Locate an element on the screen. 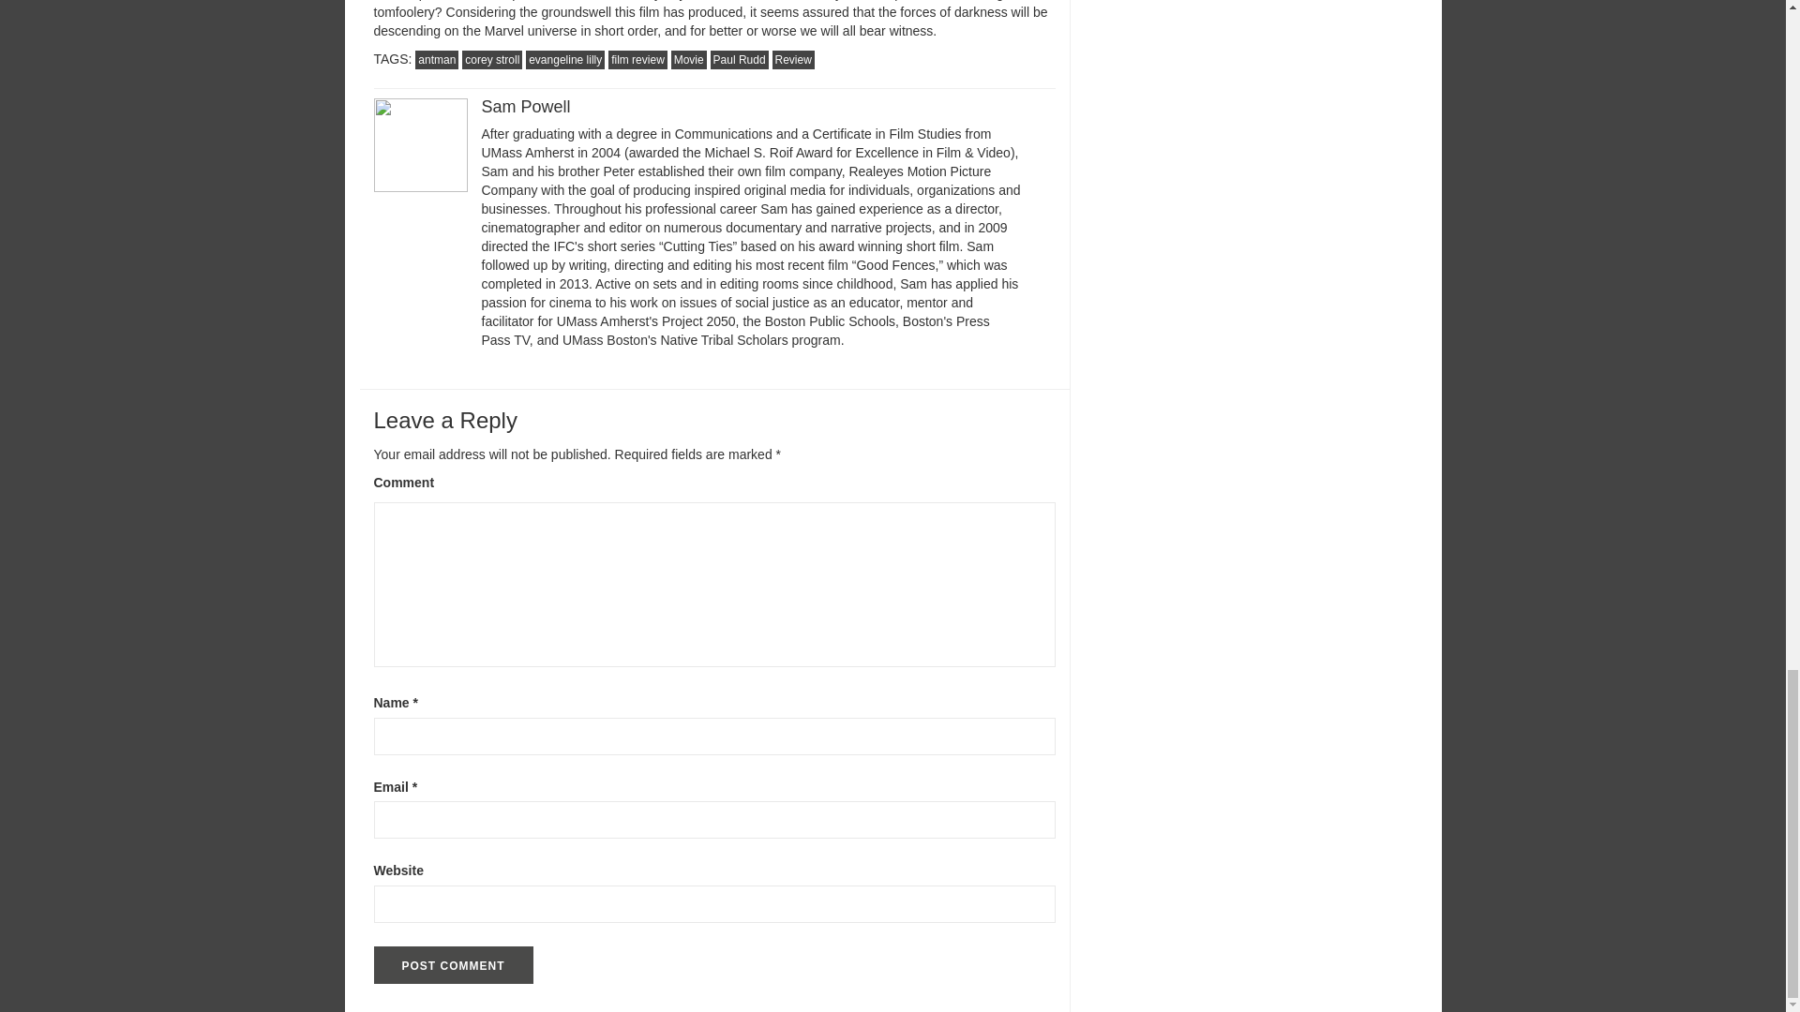  corey stroll is located at coordinates (491, 60).